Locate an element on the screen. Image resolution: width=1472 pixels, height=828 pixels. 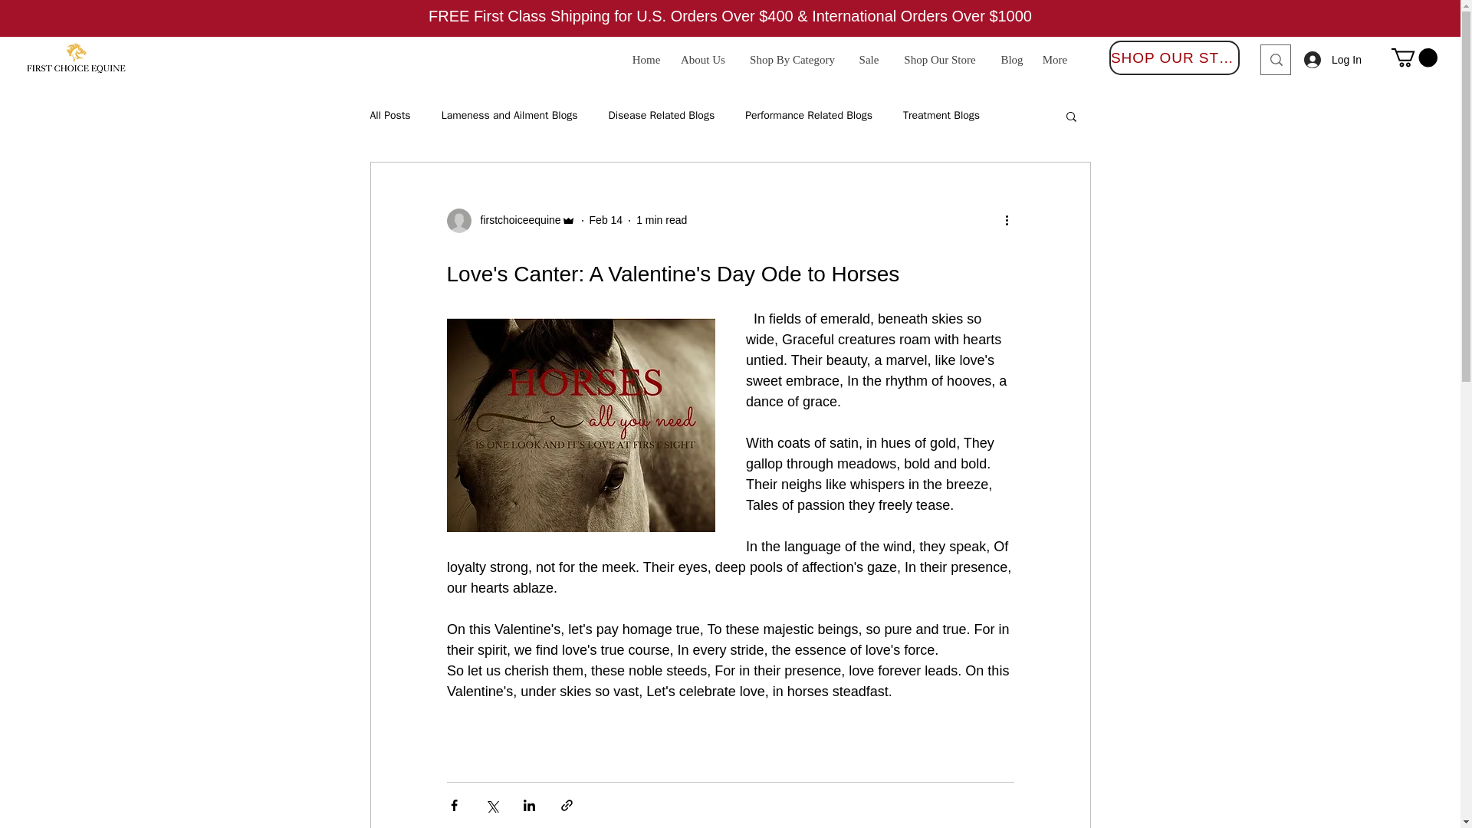
firstchoiceequine is located at coordinates (515, 220).